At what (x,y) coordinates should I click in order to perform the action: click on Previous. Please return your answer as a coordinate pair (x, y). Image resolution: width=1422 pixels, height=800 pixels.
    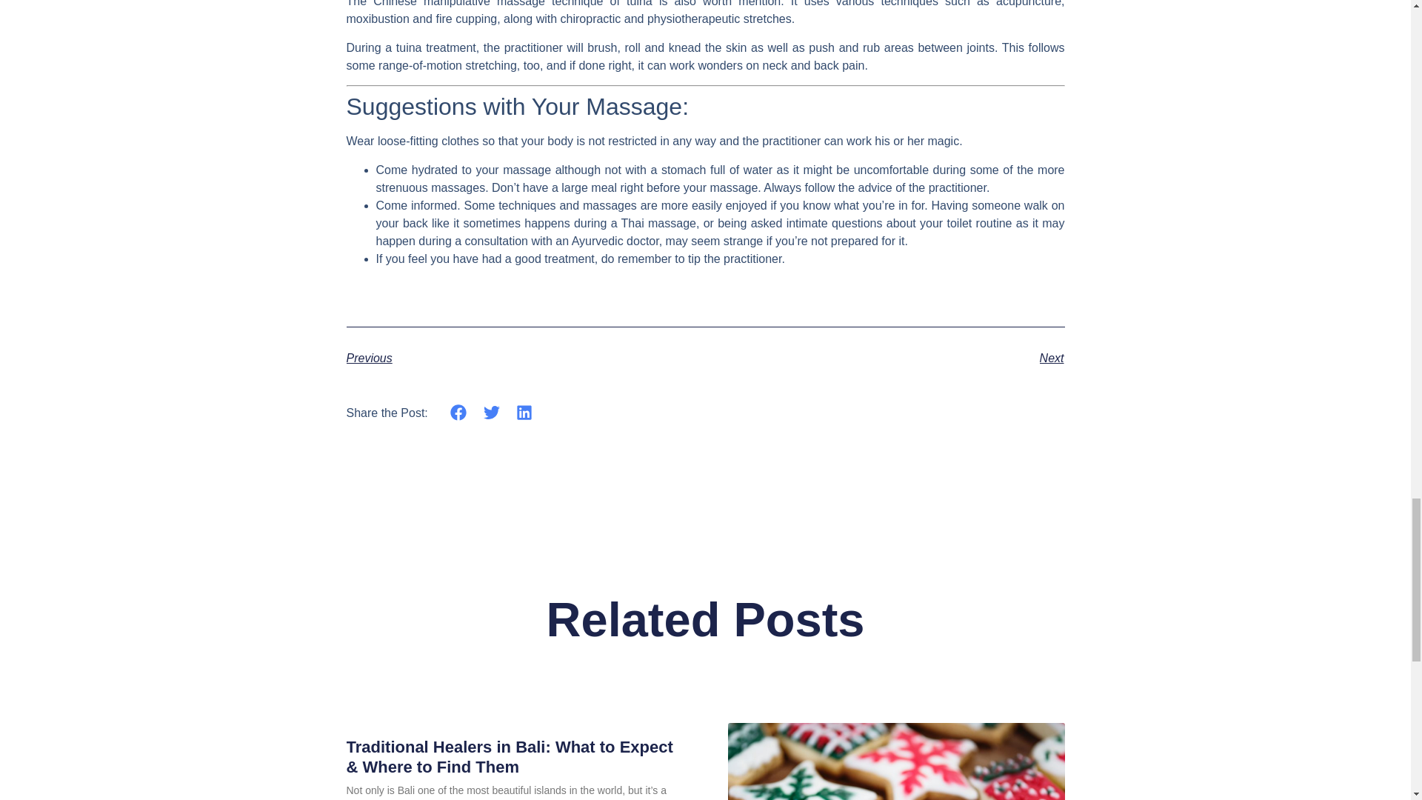
    Looking at the image, I should click on (526, 358).